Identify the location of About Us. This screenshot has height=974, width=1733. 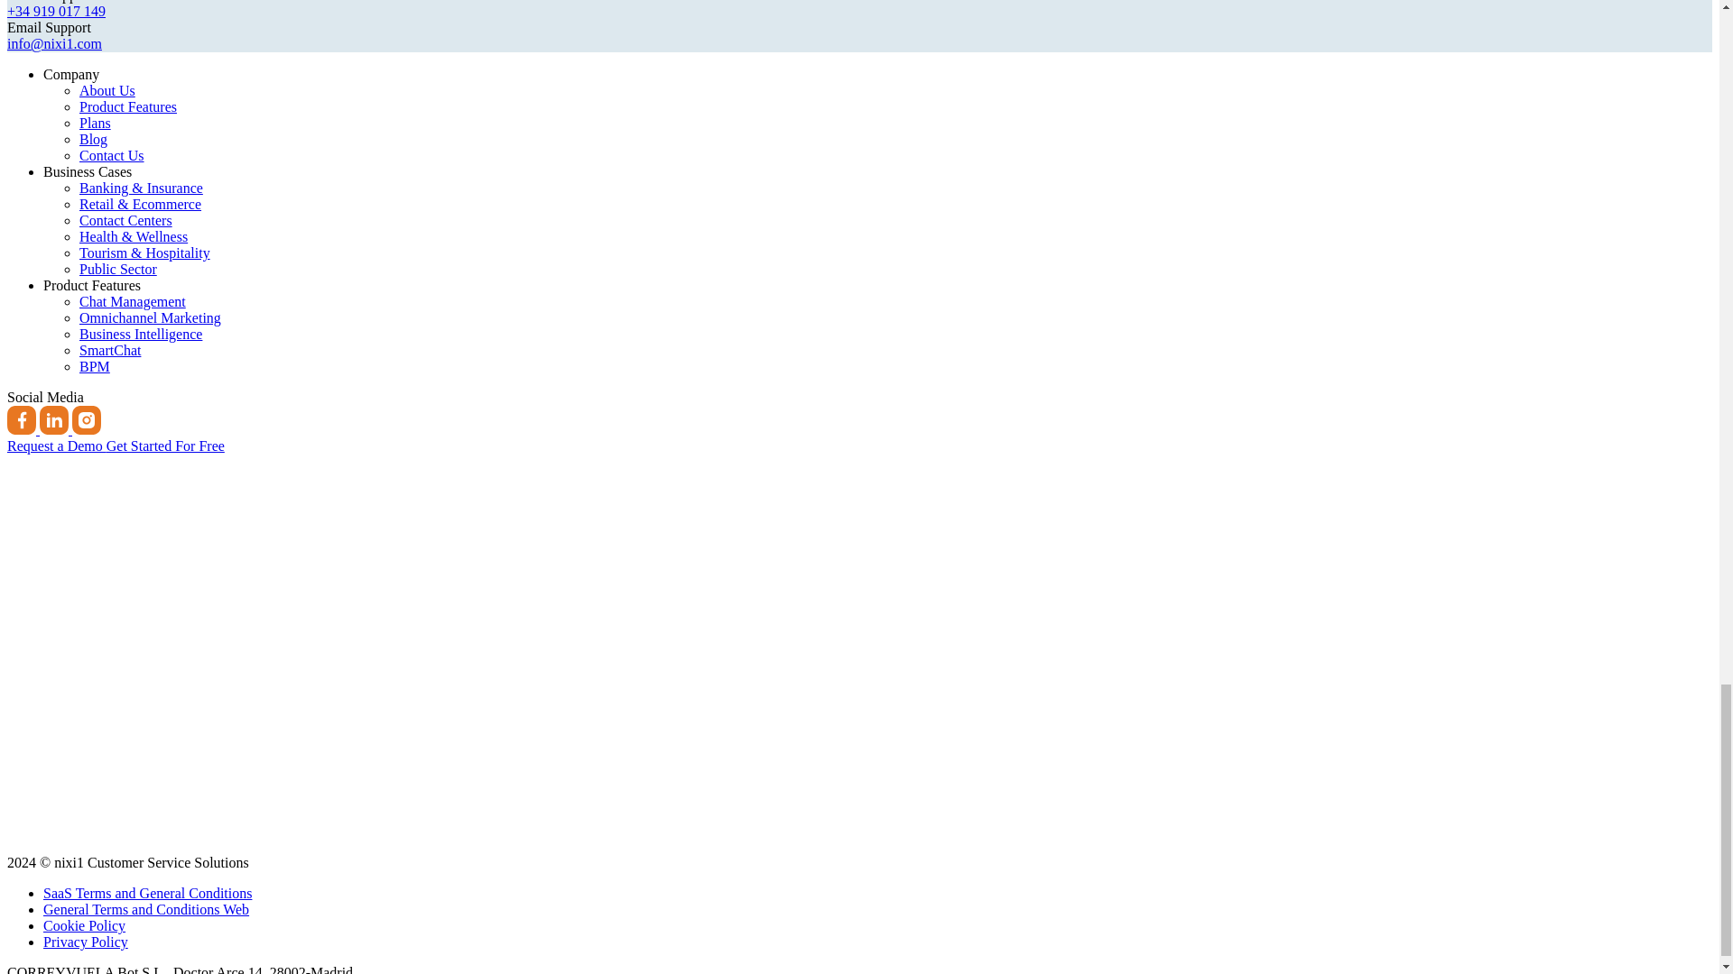
(107, 90).